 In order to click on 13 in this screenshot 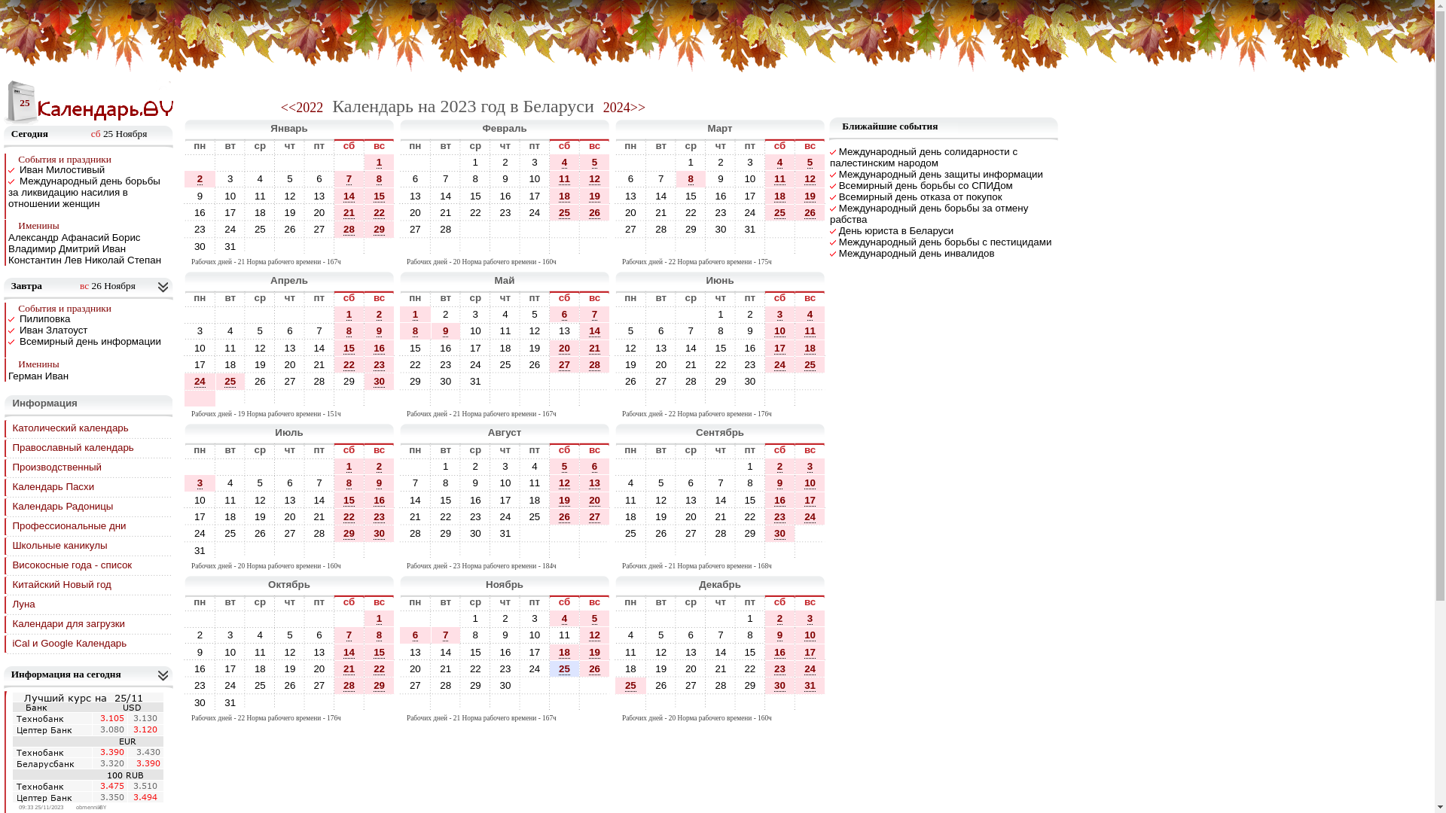, I will do `click(631, 196)`.